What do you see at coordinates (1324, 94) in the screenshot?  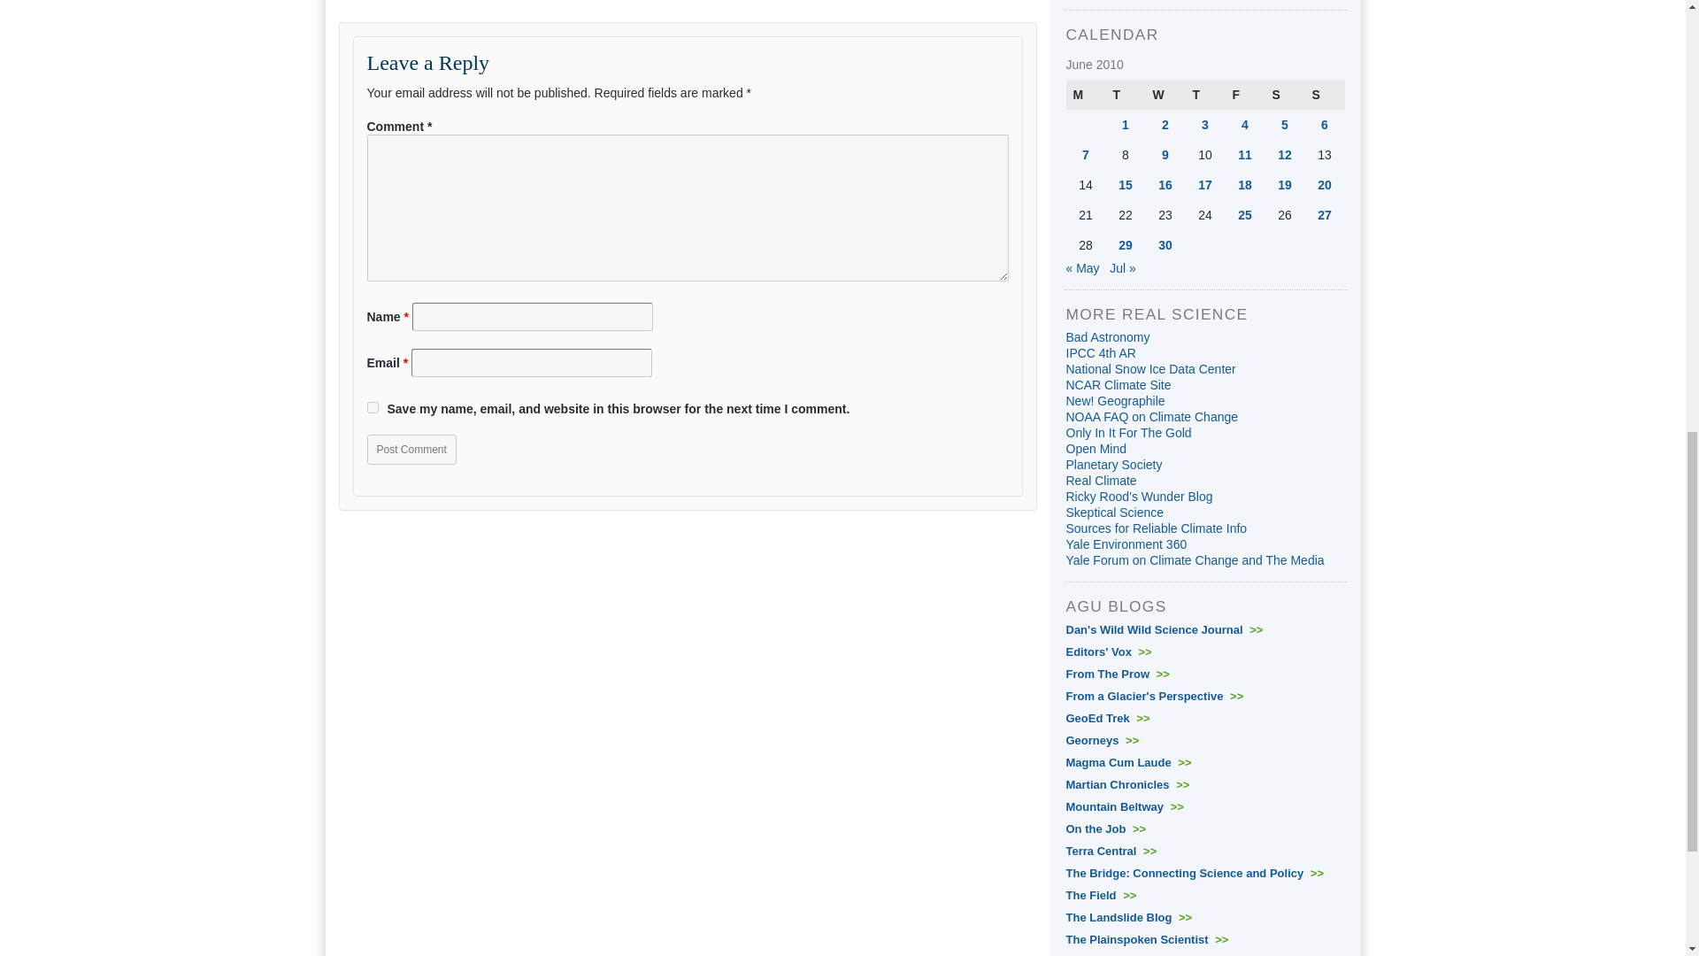 I see `Sunday` at bounding box center [1324, 94].